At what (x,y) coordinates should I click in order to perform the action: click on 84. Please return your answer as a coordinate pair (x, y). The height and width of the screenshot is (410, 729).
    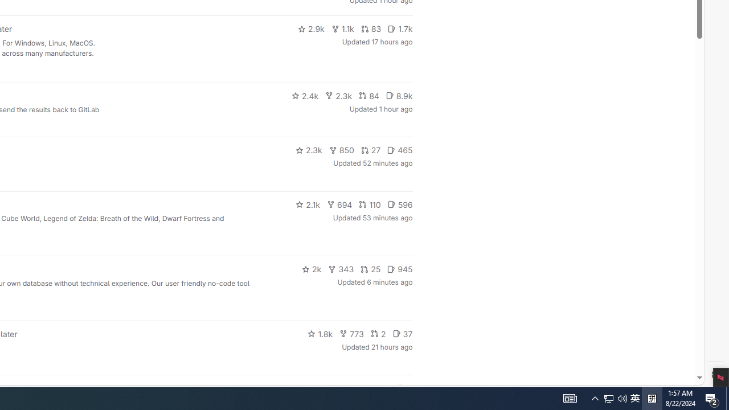
    Looking at the image, I should click on (368, 96).